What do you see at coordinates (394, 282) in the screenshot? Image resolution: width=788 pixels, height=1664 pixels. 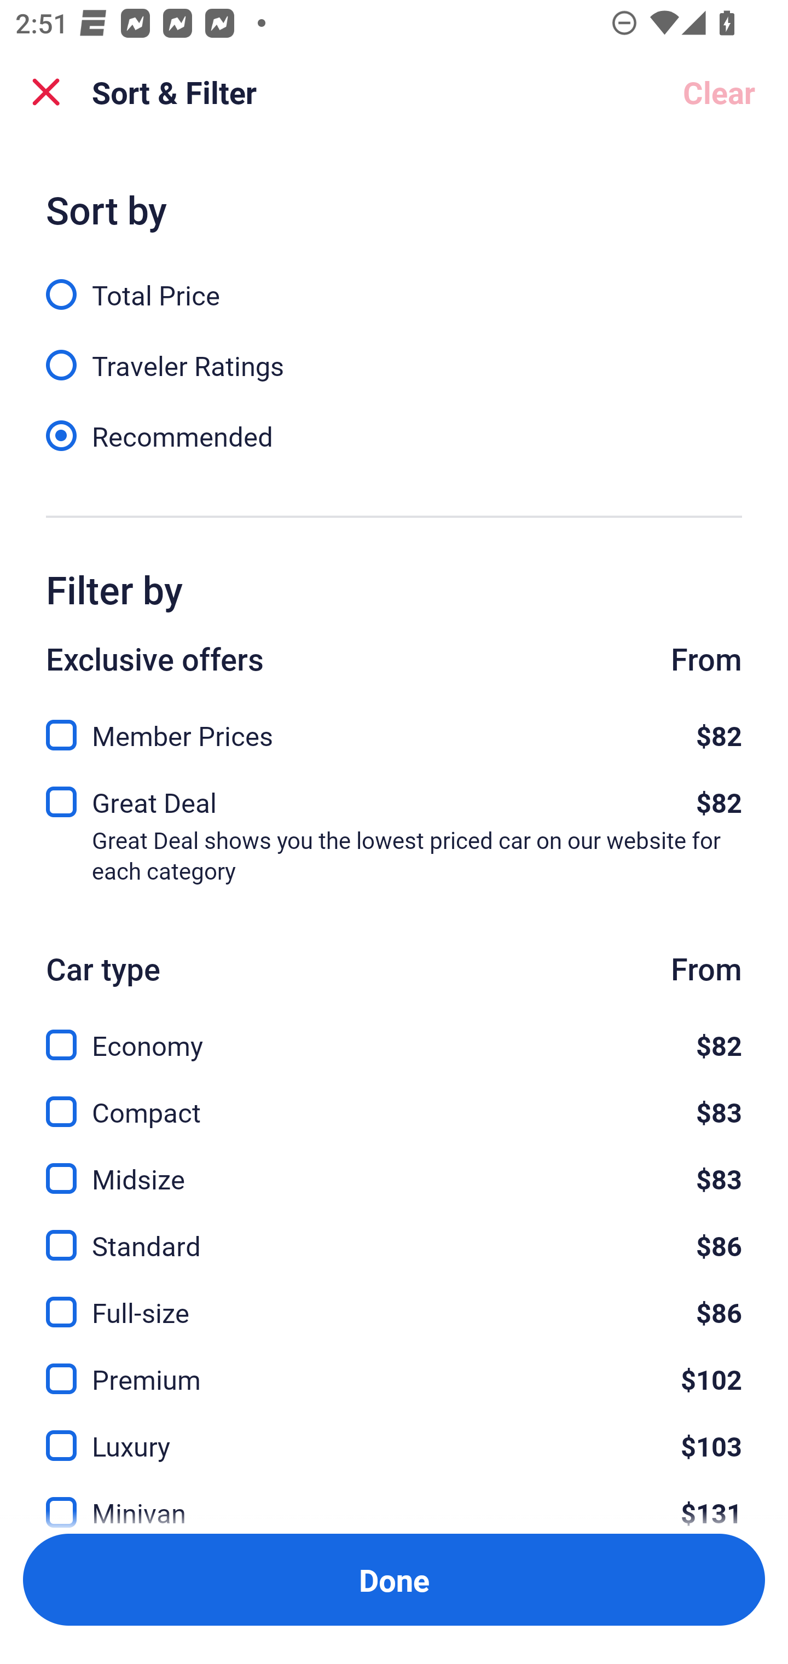 I see `Total Price` at bounding box center [394, 282].